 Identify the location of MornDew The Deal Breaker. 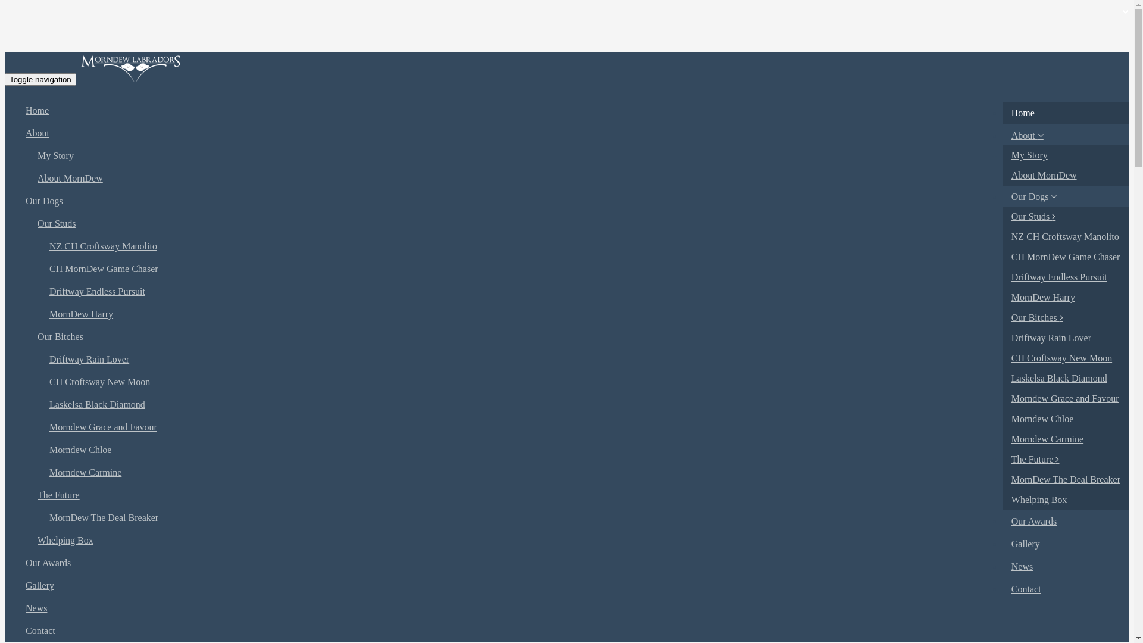
(1066, 480).